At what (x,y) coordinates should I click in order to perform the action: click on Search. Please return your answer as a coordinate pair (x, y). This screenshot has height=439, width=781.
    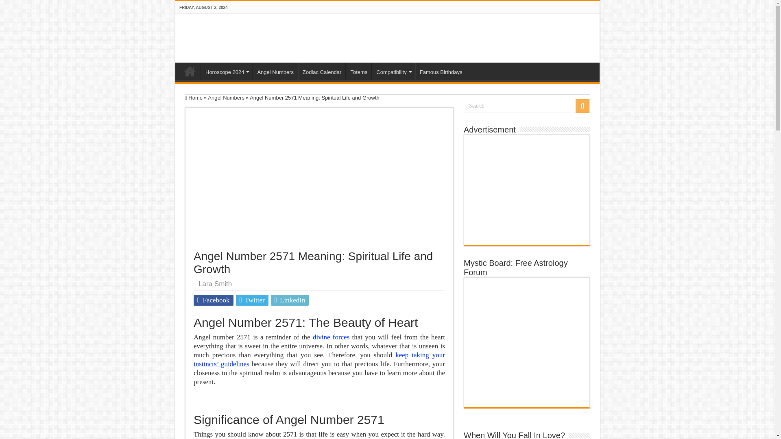
    Looking at the image, I should click on (526, 106).